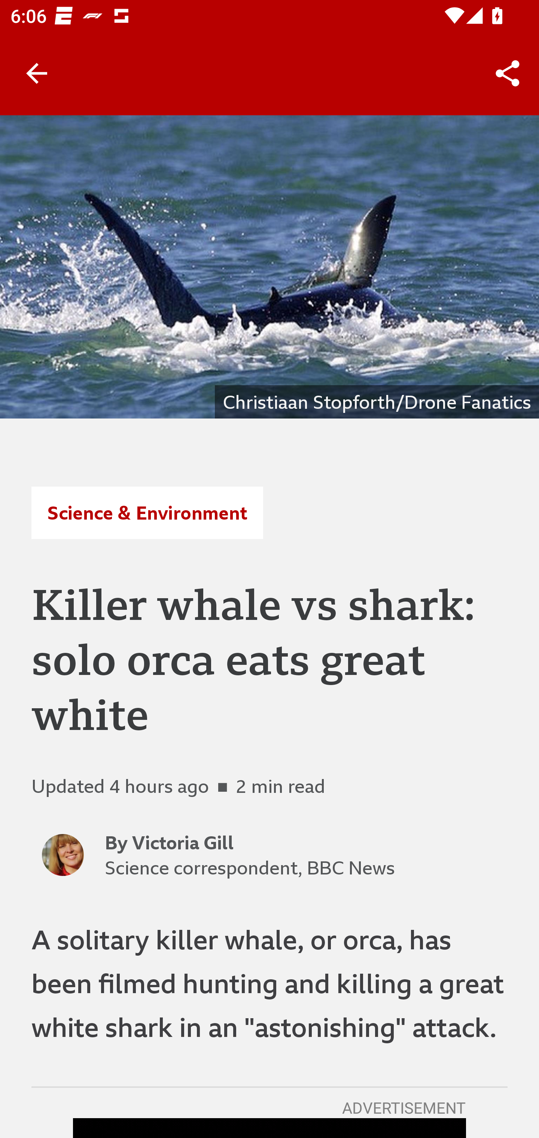 The height and width of the screenshot is (1138, 539). Describe the element at coordinates (508, 73) in the screenshot. I see `Share` at that location.